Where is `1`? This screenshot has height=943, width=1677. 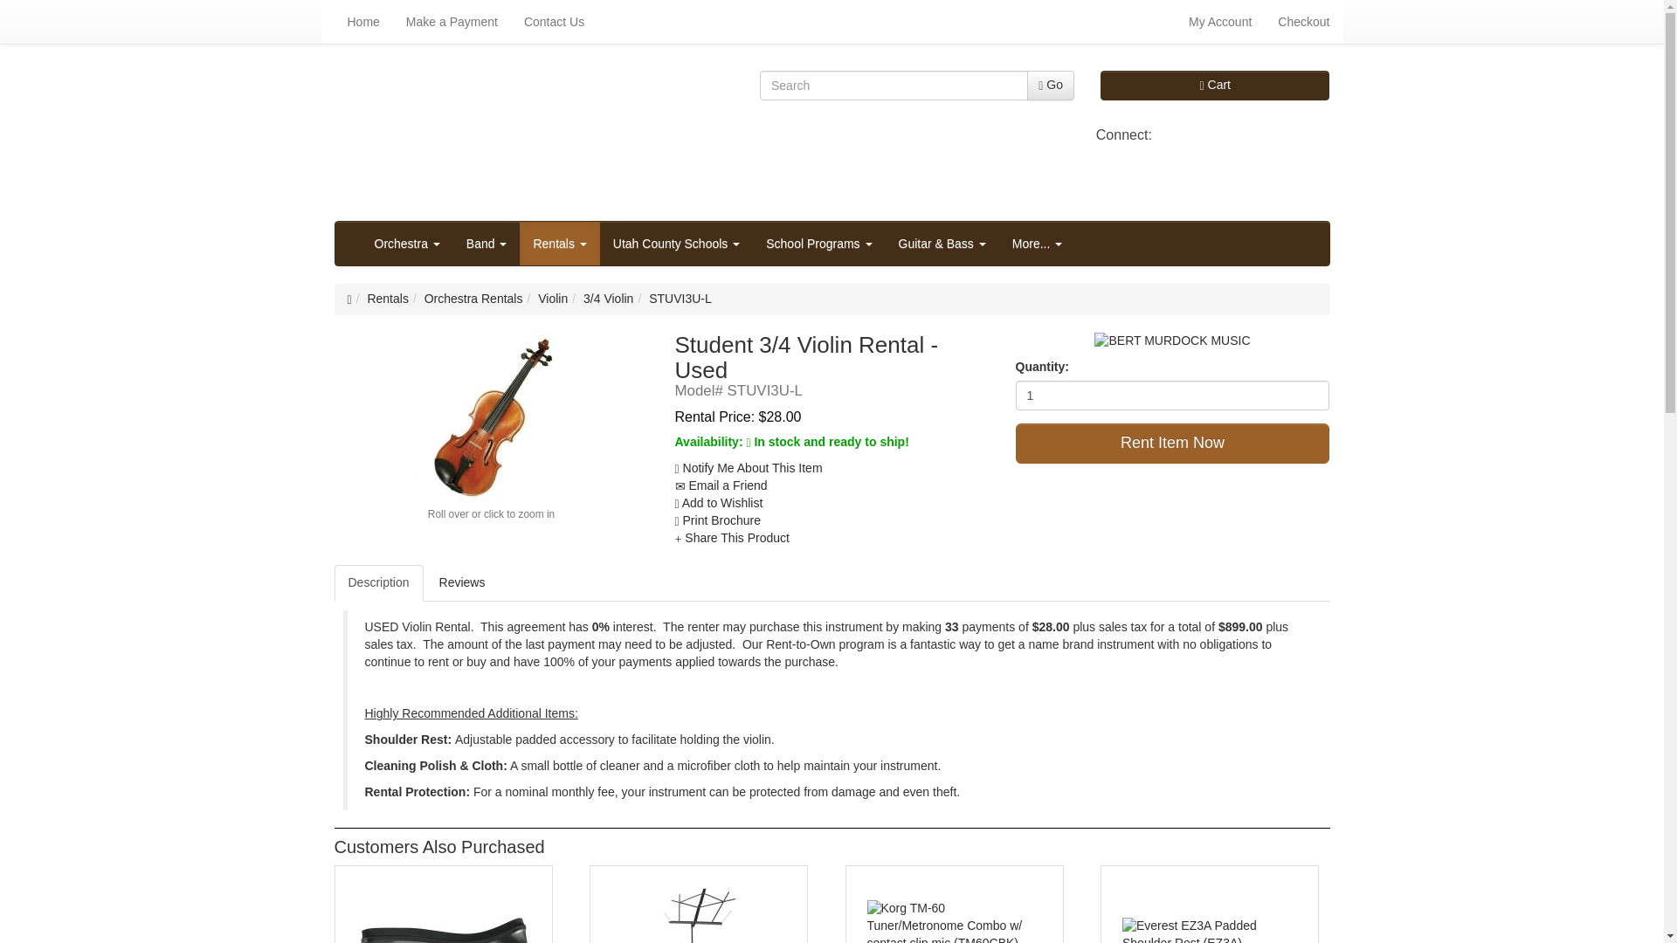
1 is located at coordinates (1172, 395).